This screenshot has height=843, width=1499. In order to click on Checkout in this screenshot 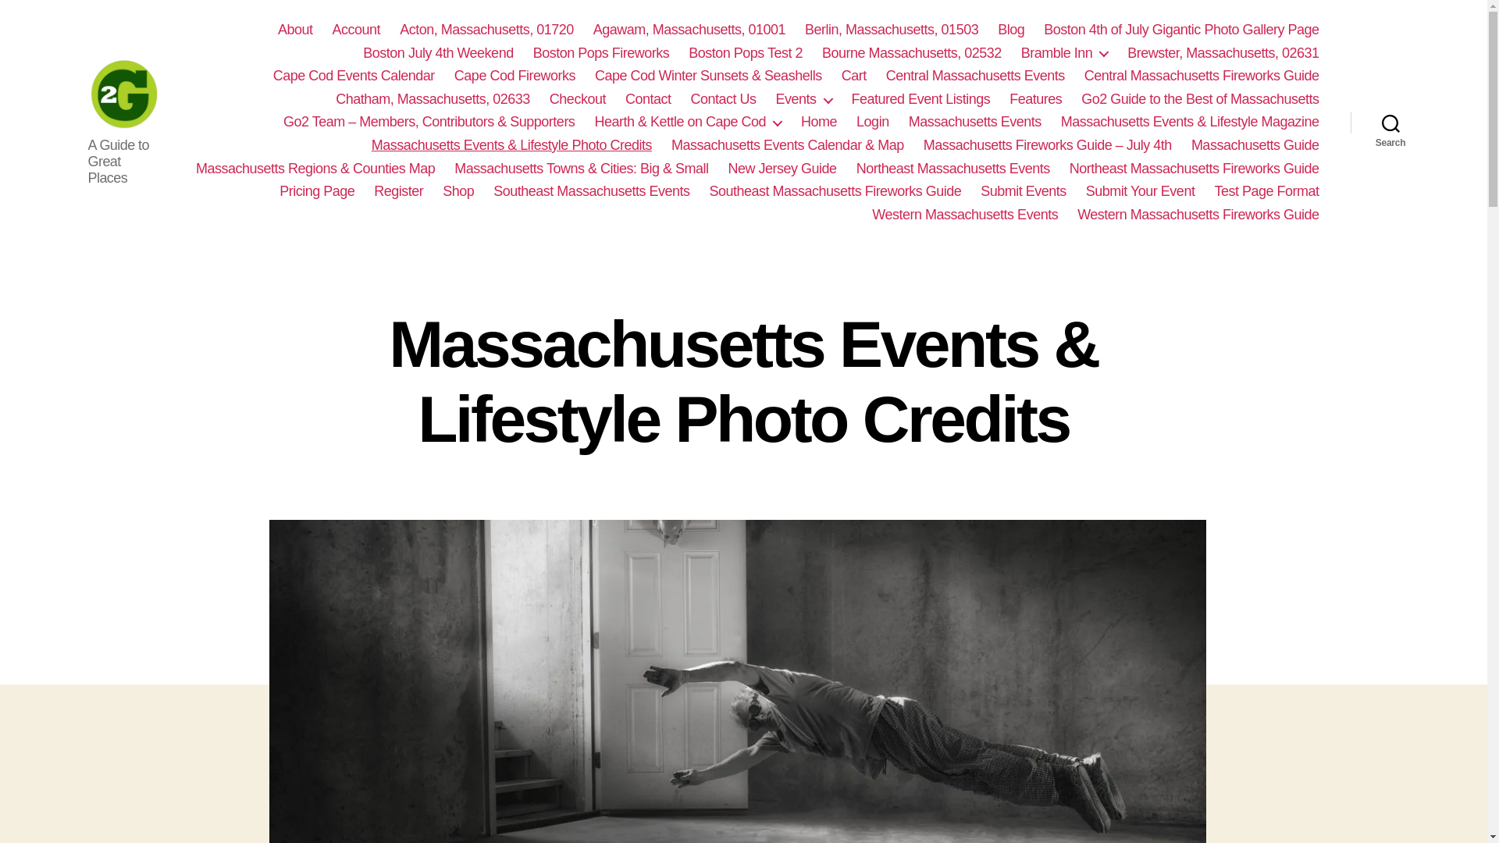, I will do `click(578, 100)`.